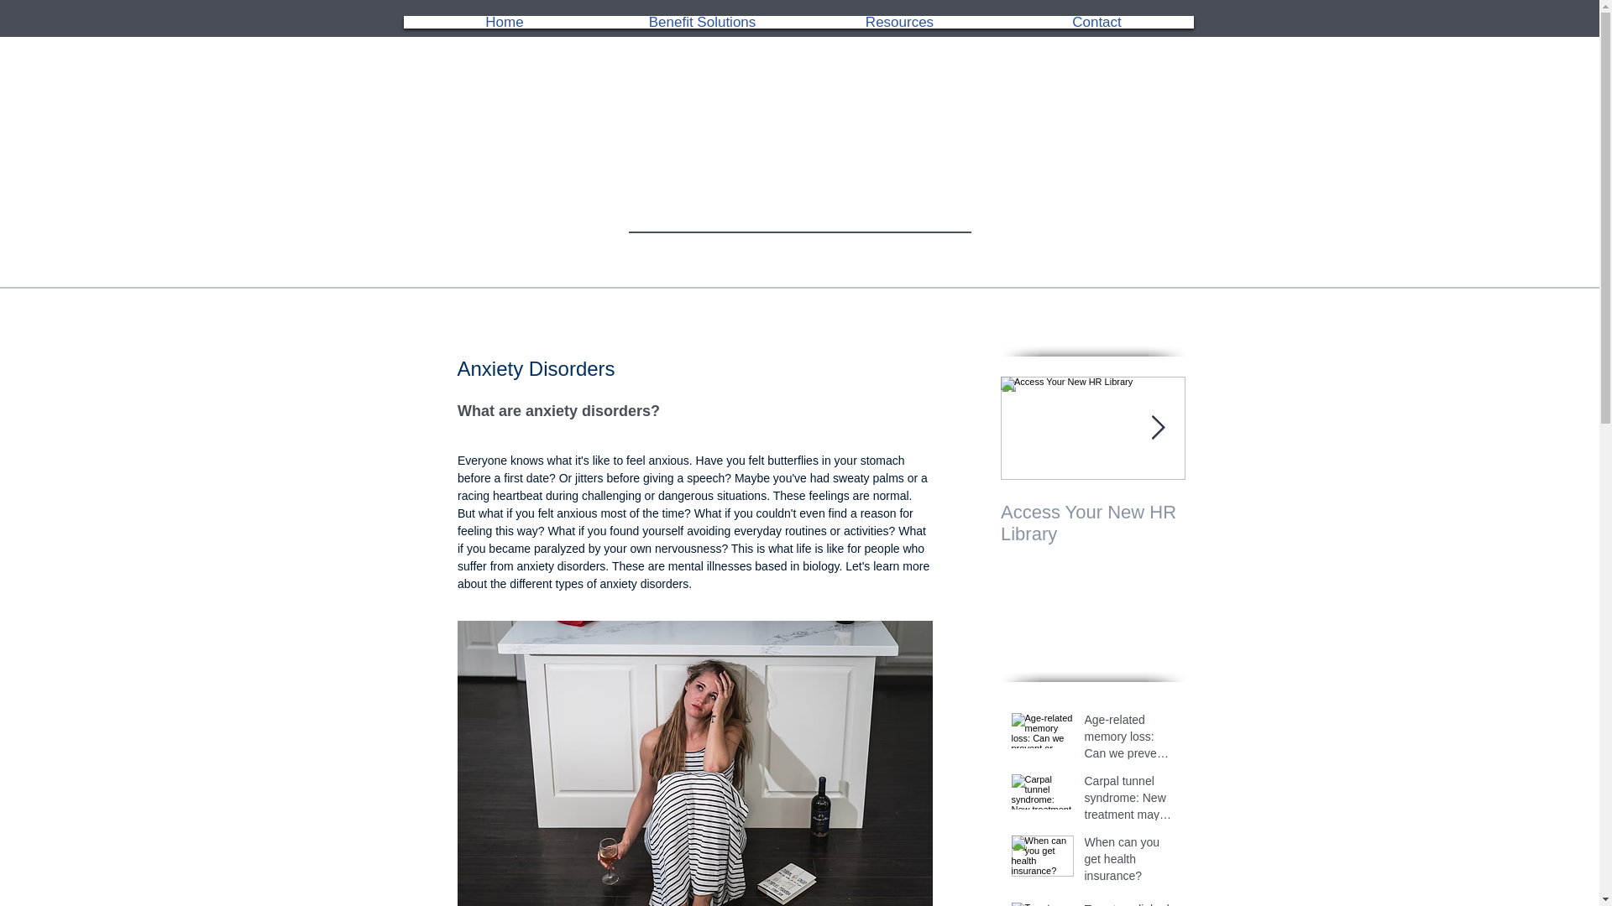 The image size is (1612, 906). What do you see at coordinates (899, 22) in the screenshot?
I see `Resources` at bounding box center [899, 22].